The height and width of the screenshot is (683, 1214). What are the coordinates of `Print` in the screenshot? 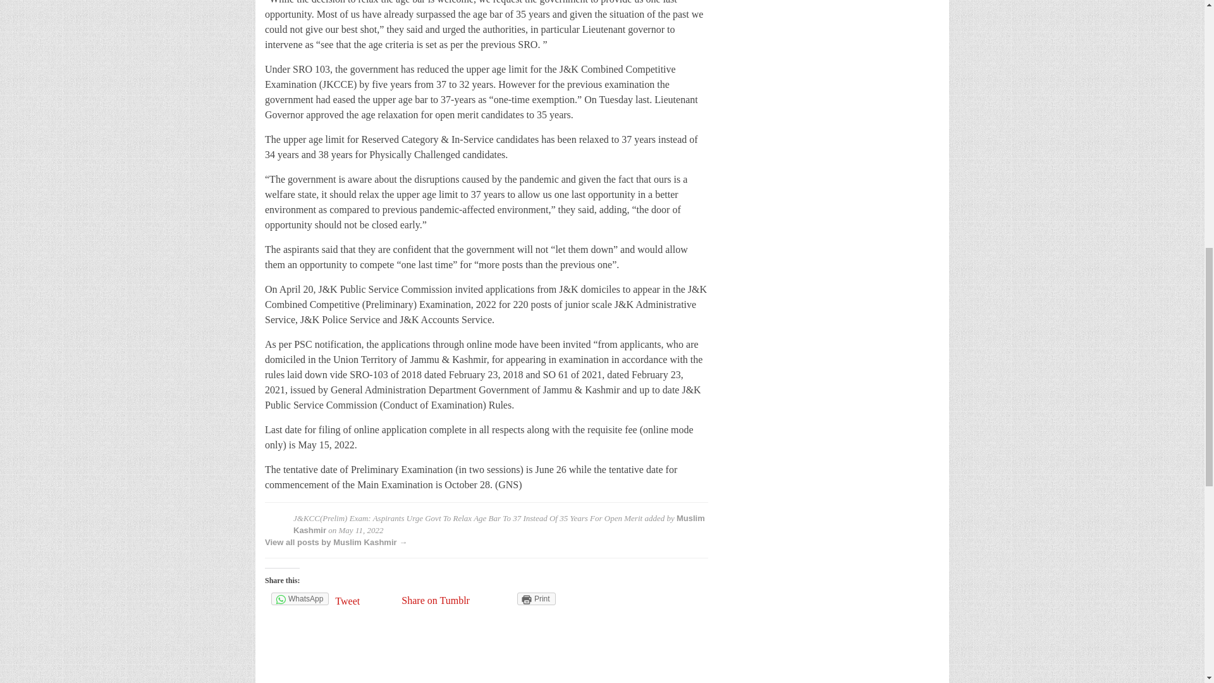 It's located at (536, 598).